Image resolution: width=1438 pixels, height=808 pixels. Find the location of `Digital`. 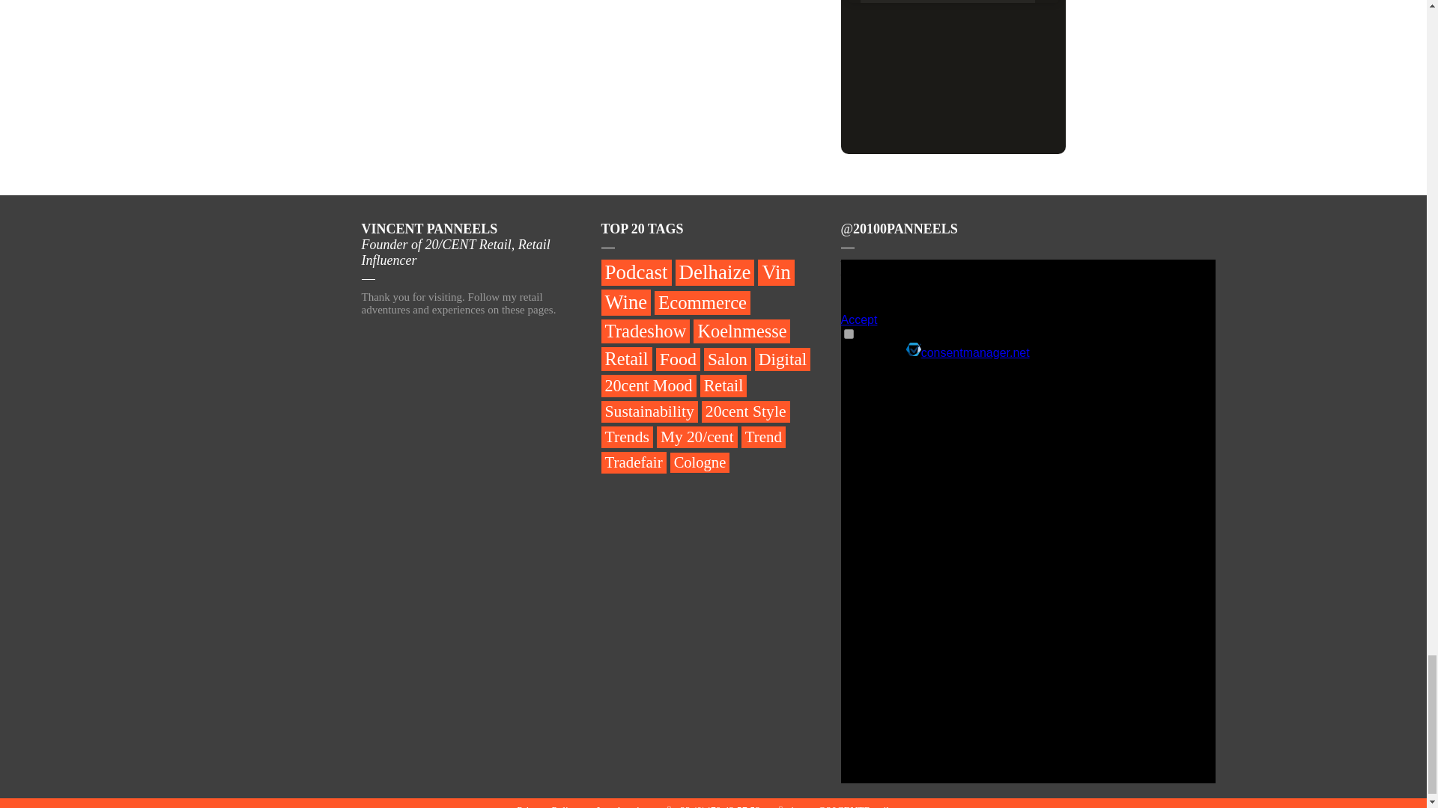

Digital is located at coordinates (783, 359).